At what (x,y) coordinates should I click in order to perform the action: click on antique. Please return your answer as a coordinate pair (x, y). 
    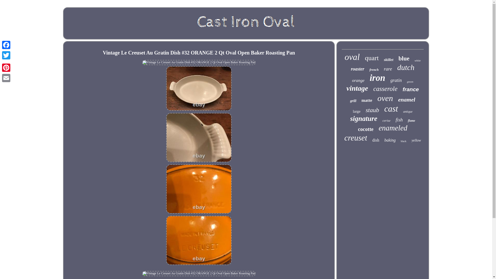
    Looking at the image, I should click on (408, 112).